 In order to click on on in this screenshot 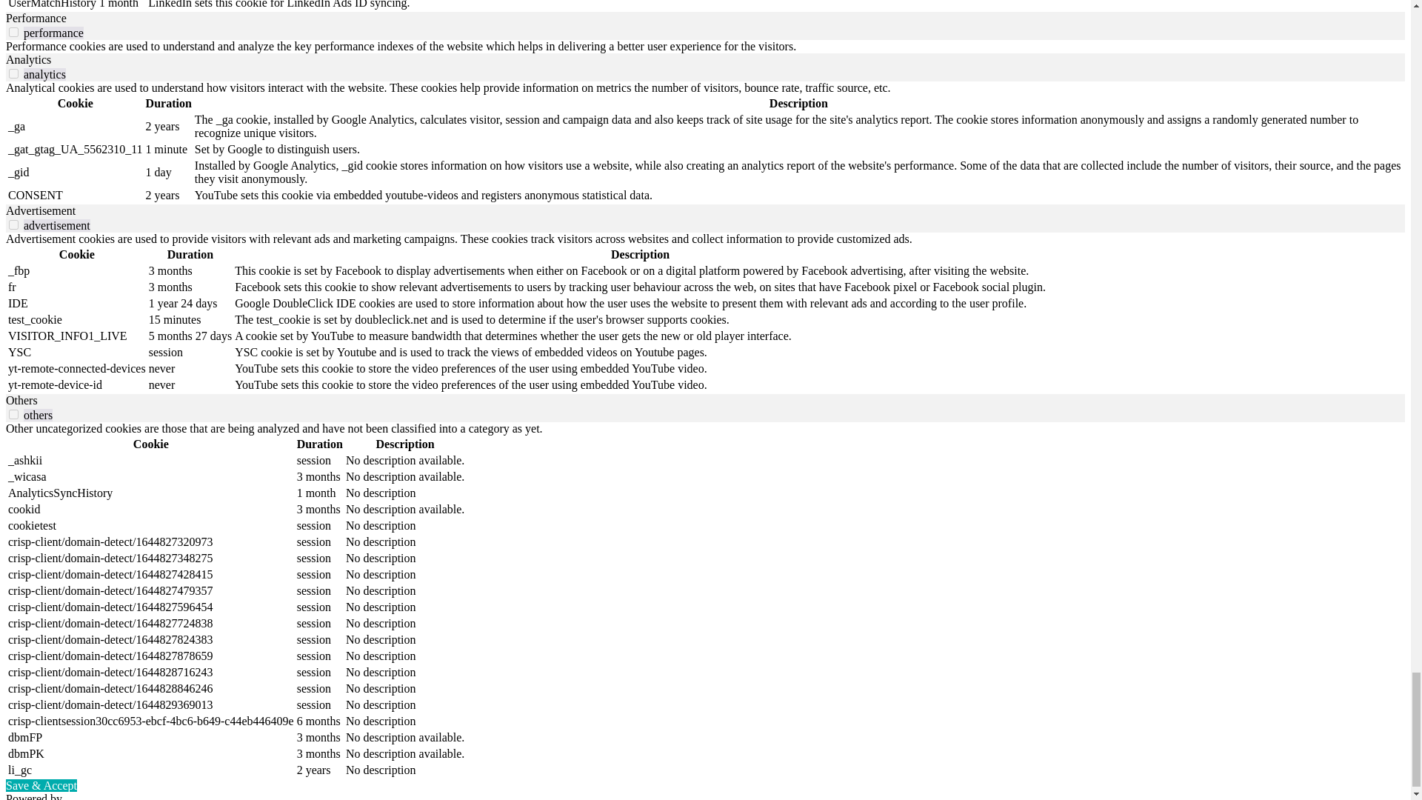, I will do `click(13, 413)`.